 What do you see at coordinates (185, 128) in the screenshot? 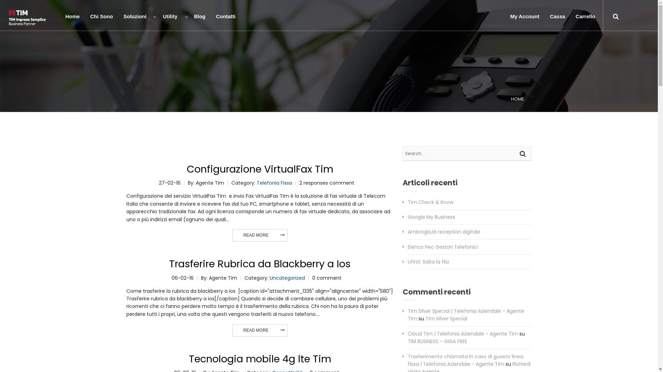
I see `Come leggere fattura Tim Mobile` at bounding box center [185, 128].